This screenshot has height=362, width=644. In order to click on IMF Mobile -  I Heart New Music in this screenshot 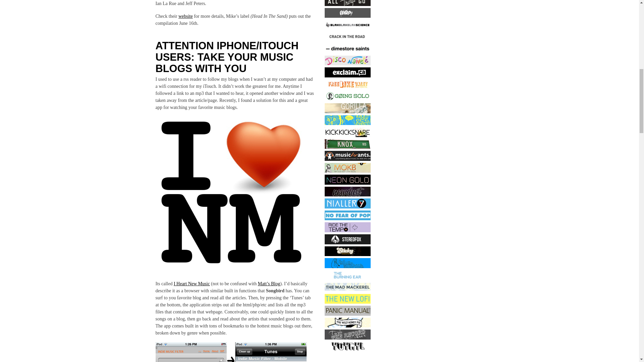, I will do `click(231, 352)`.